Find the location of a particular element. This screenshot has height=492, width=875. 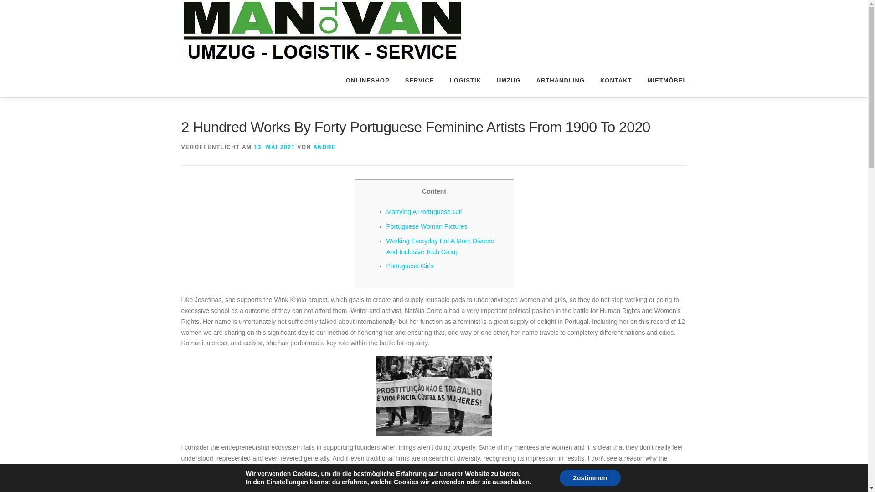

Portuguese Woman Pictures is located at coordinates (427, 226).